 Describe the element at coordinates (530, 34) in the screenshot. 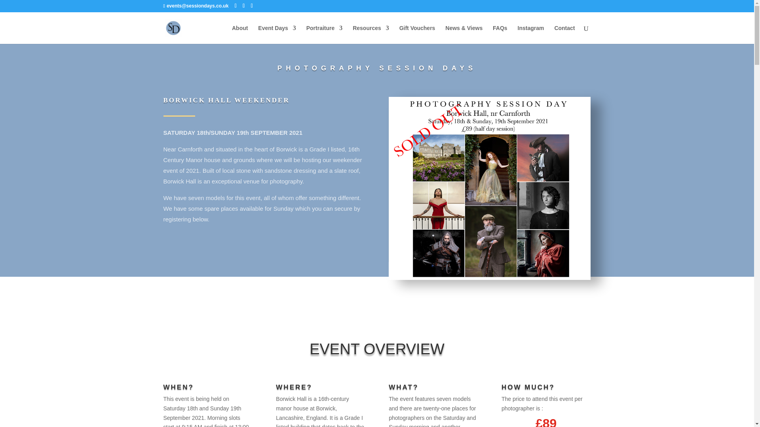

I see `Instagram` at that location.